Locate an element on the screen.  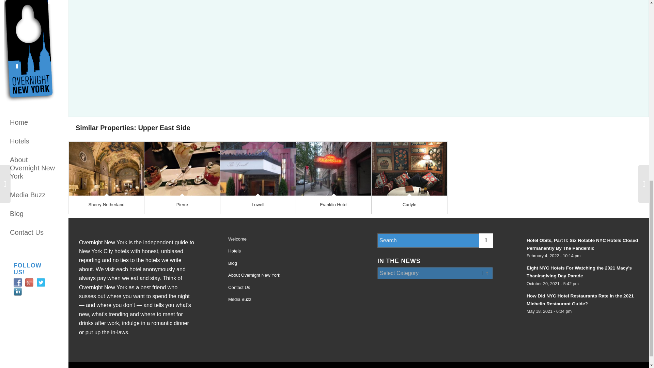
Pierre is located at coordinates (182, 204).